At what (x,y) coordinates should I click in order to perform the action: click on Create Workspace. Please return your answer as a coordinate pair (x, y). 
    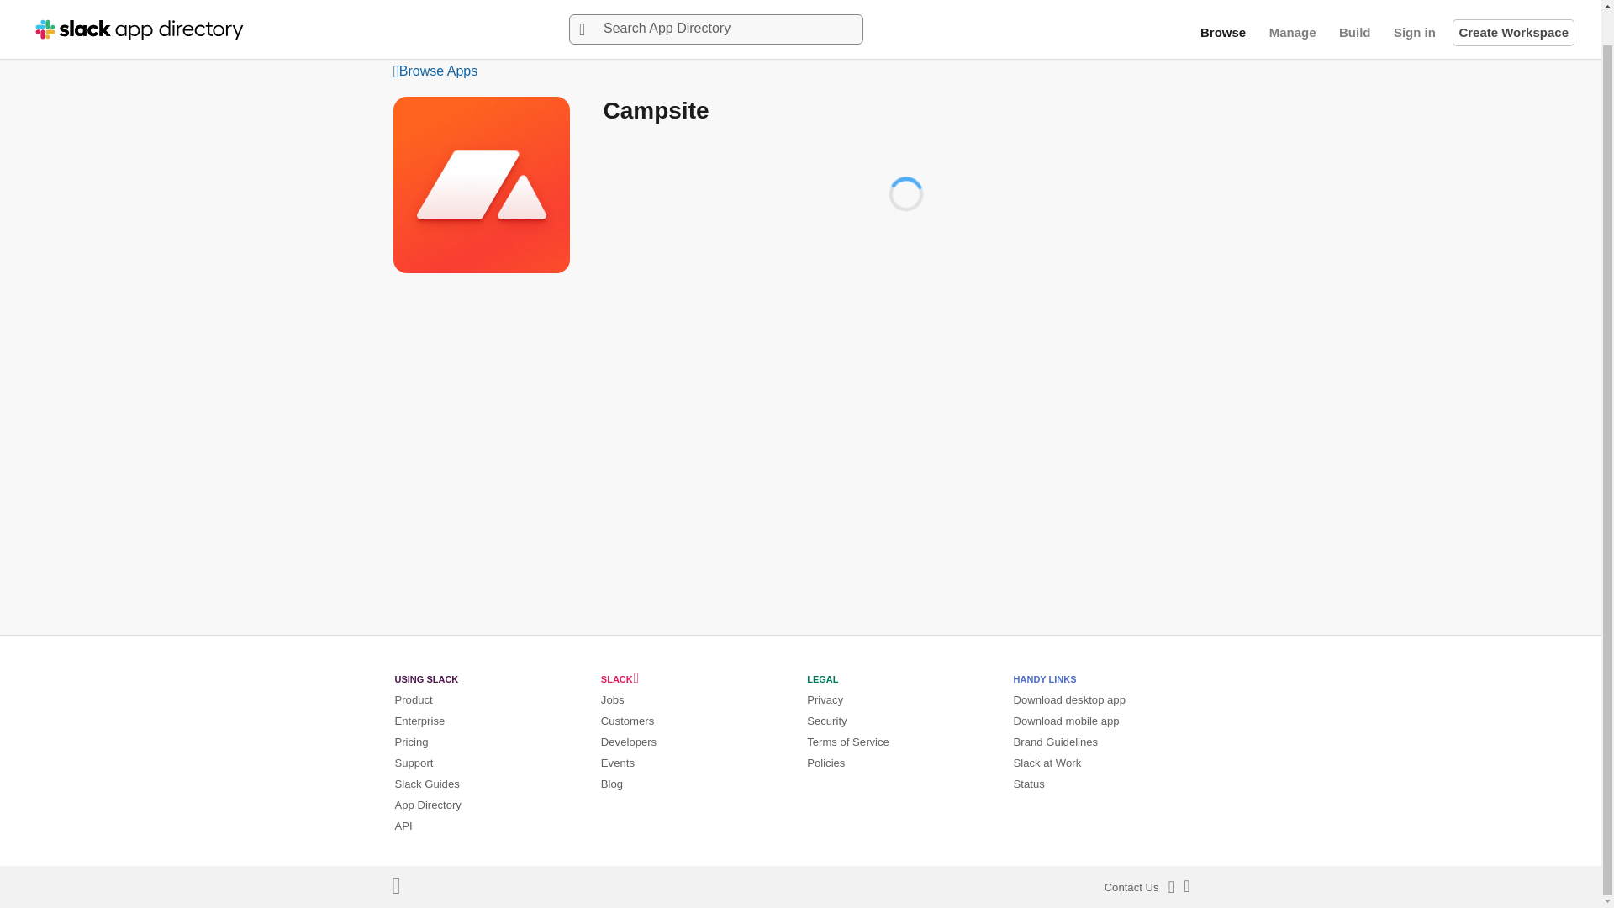
    Looking at the image, I should click on (1513, 5).